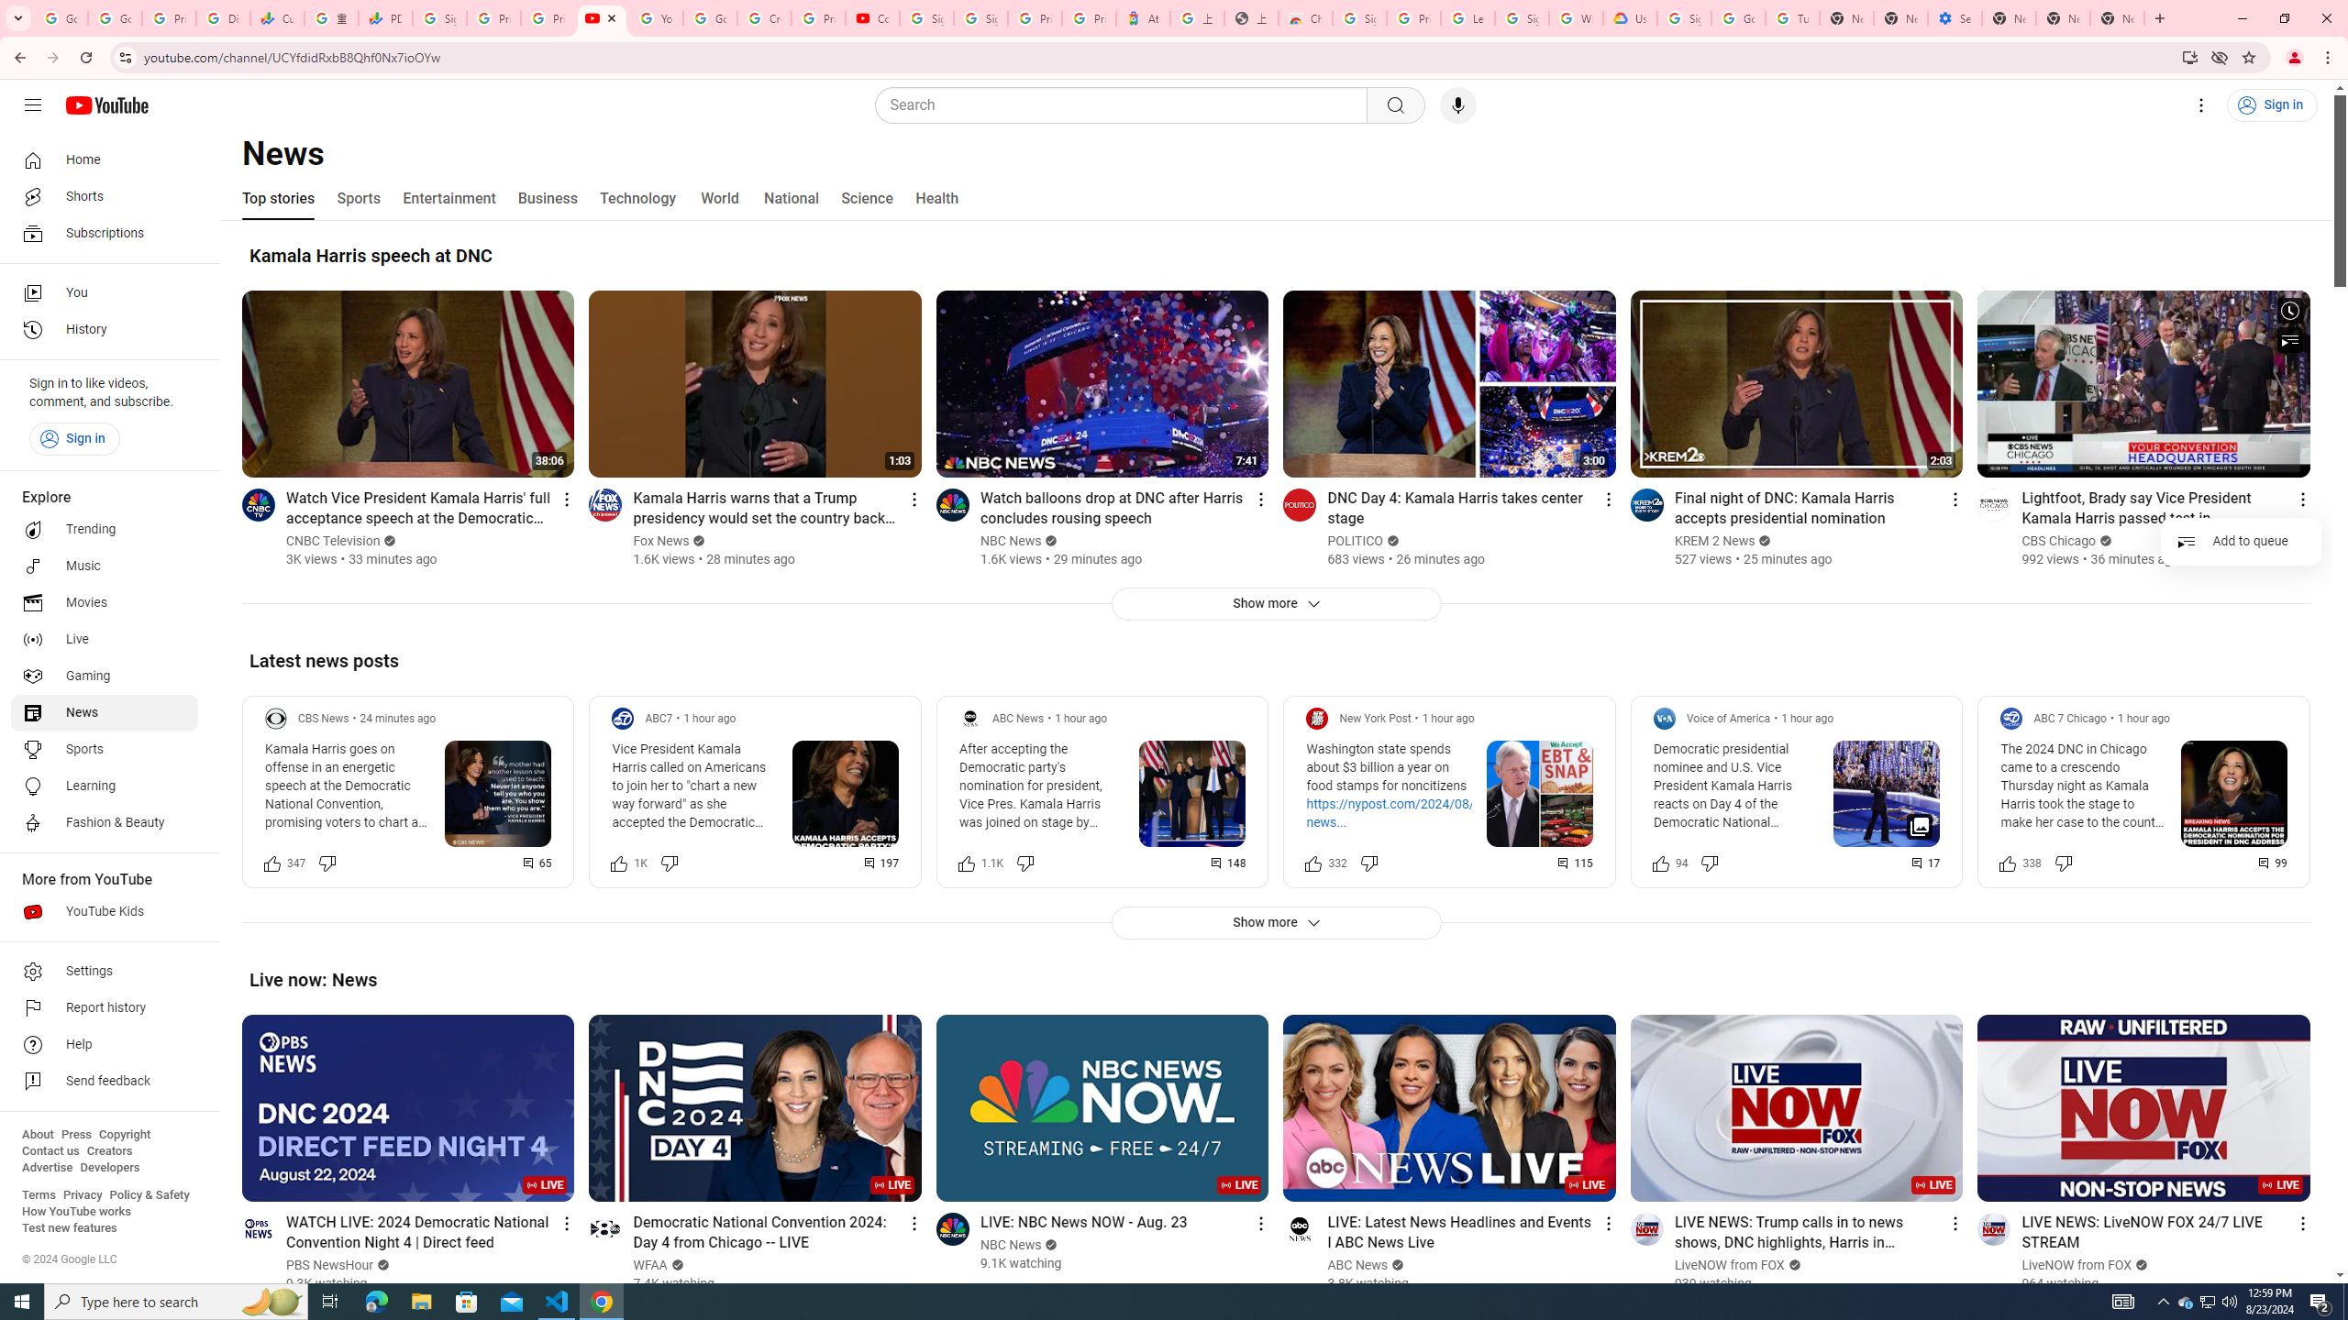  What do you see at coordinates (37, 1135) in the screenshot?
I see `About` at bounding box center [37, 1135].